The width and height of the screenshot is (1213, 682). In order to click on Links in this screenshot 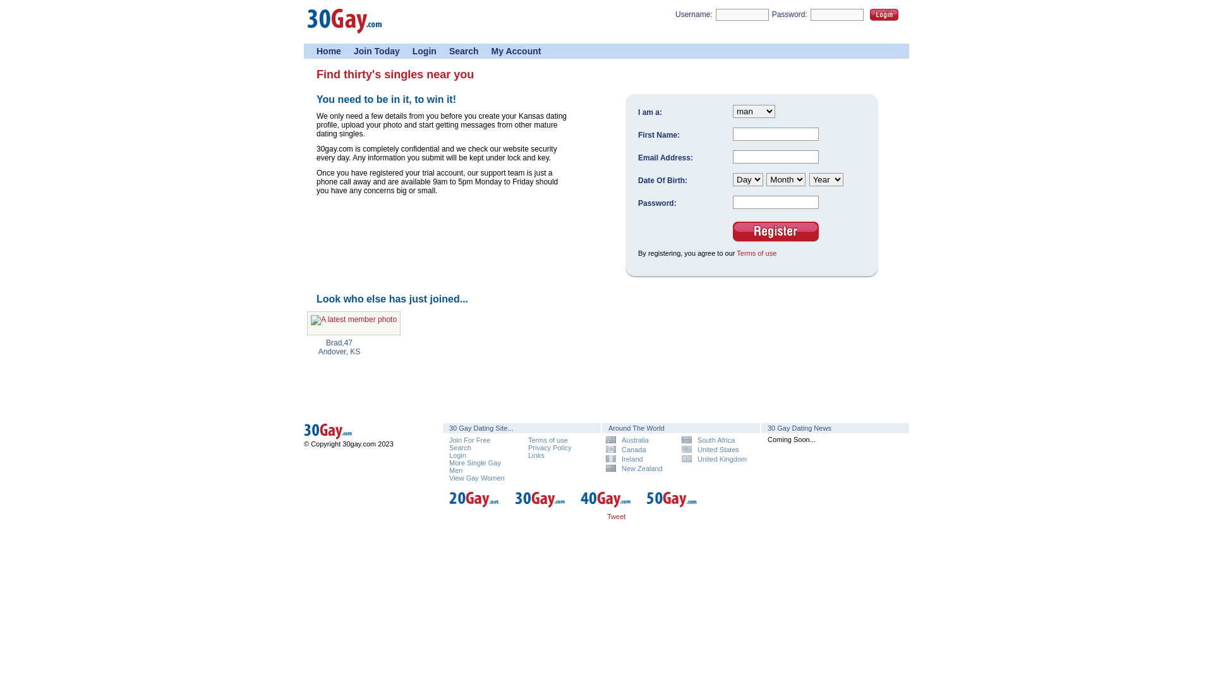, I will do `click(536, 455)`.